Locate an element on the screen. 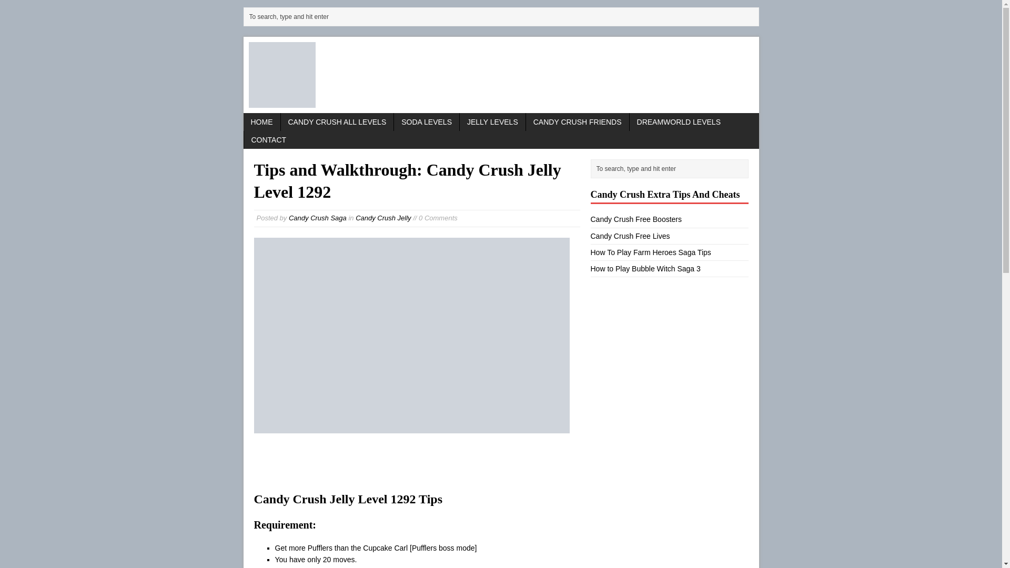 This screenshot has height=568, width=1010. candy-crush-jelly-level-1292 is located at coordinates (411, 336).